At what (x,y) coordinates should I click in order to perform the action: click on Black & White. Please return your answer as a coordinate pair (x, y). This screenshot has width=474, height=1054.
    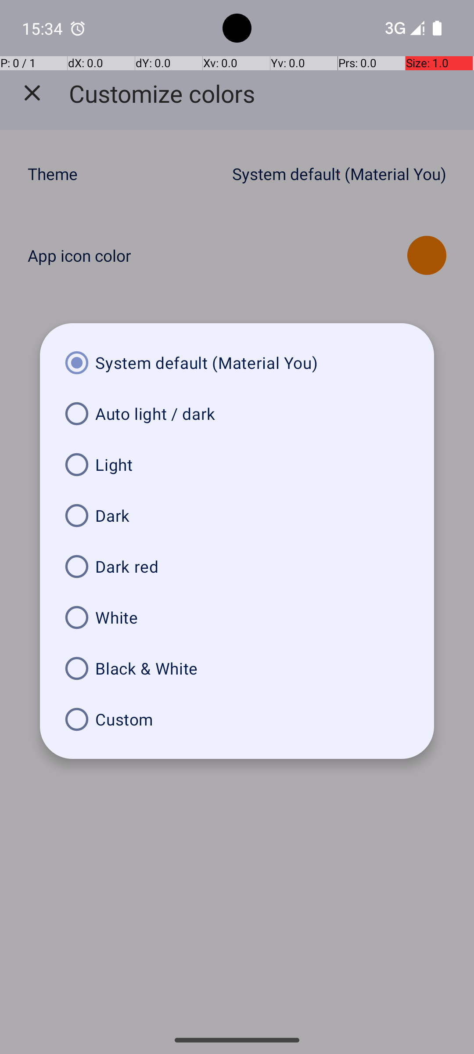
    Looking at the image, I should click on (237, 668).